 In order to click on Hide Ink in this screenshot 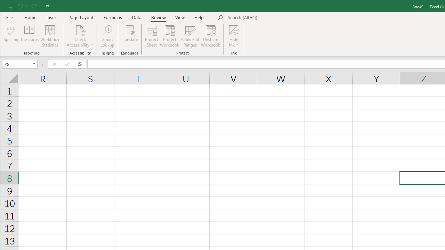, I will do `click(234, 30)`.